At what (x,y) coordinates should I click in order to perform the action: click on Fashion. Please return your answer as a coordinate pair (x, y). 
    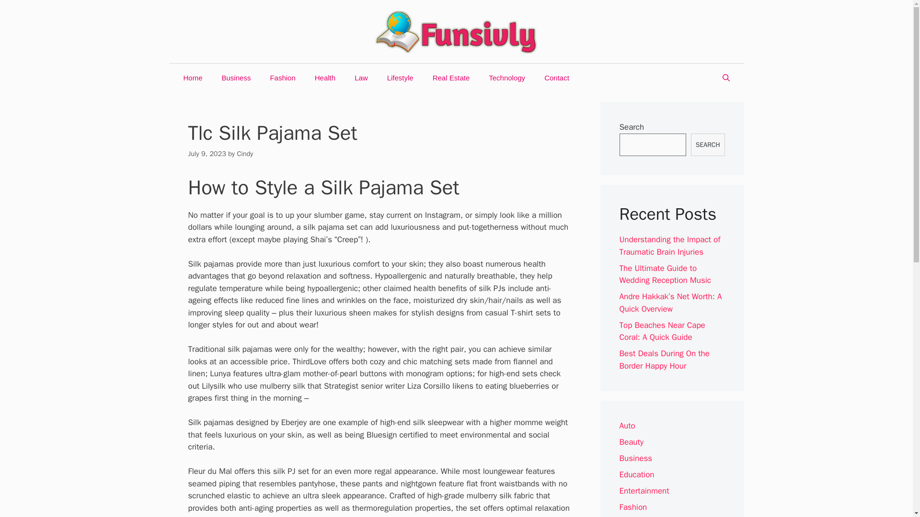
    Looking at the image, I should click on (632, 507).